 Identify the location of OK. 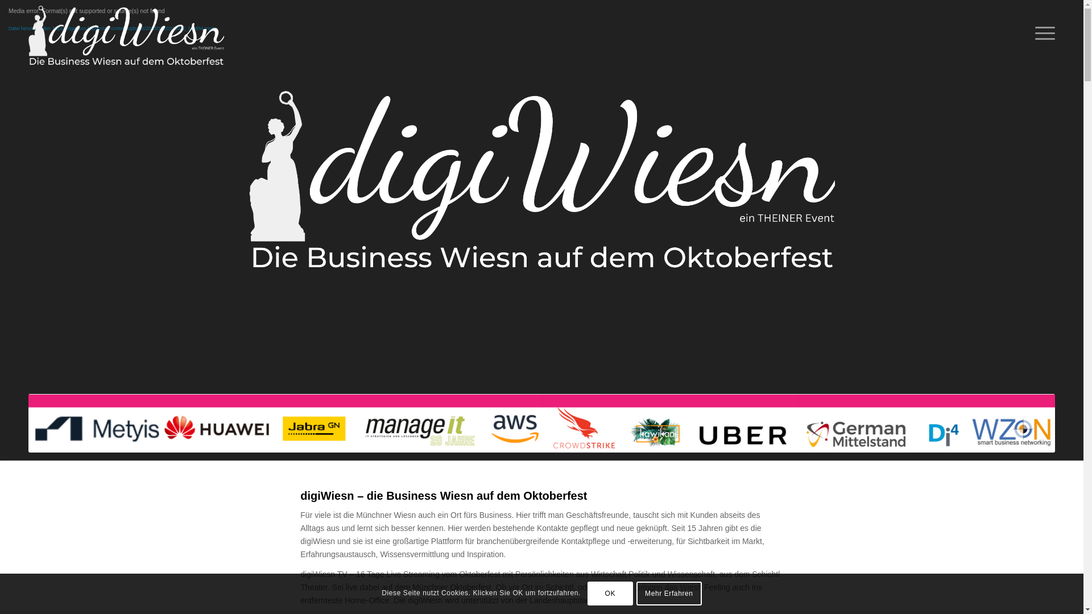
(610, 594).